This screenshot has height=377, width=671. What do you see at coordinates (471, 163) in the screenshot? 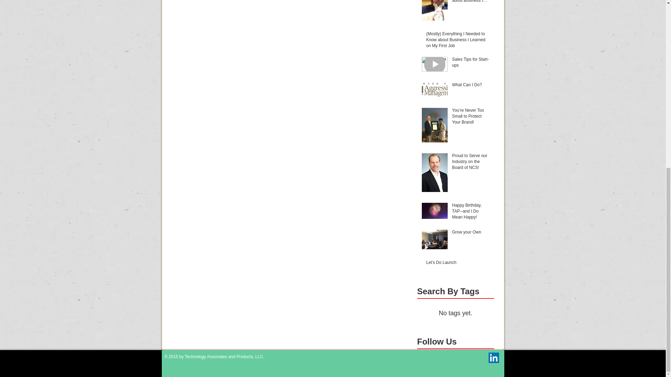
I see `Proud to Serve our Industry on the Board of NCS!` at bounding box center [471, 163].